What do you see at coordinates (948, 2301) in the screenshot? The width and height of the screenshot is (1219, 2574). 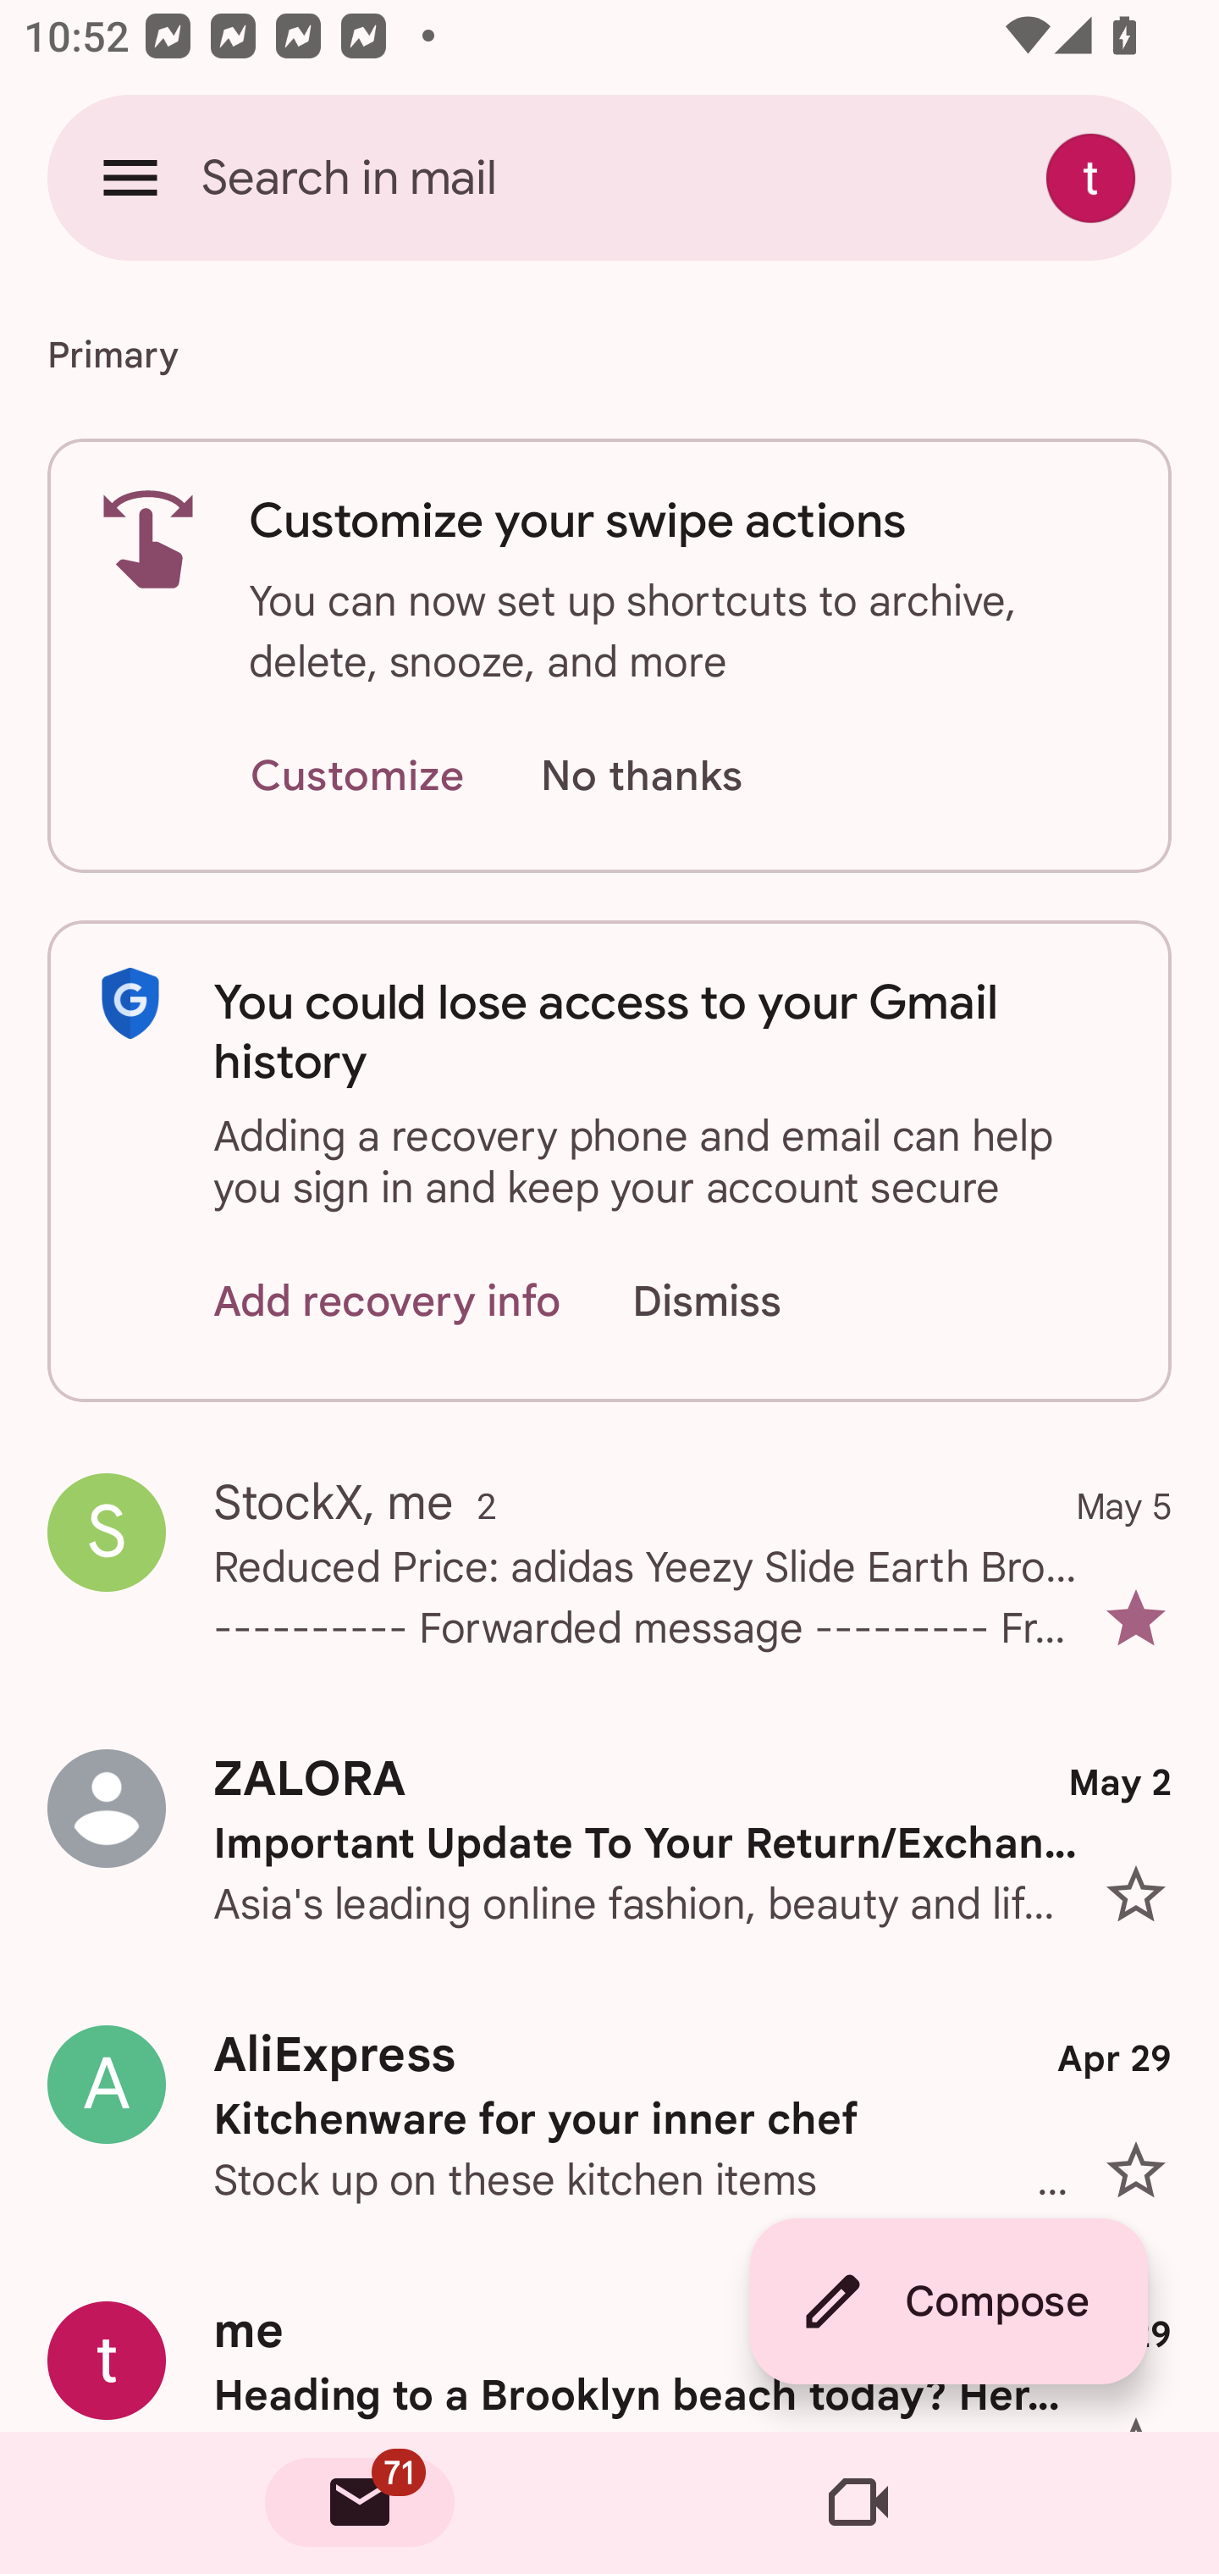 I see `Compose` at bounding box center [948, 2301].